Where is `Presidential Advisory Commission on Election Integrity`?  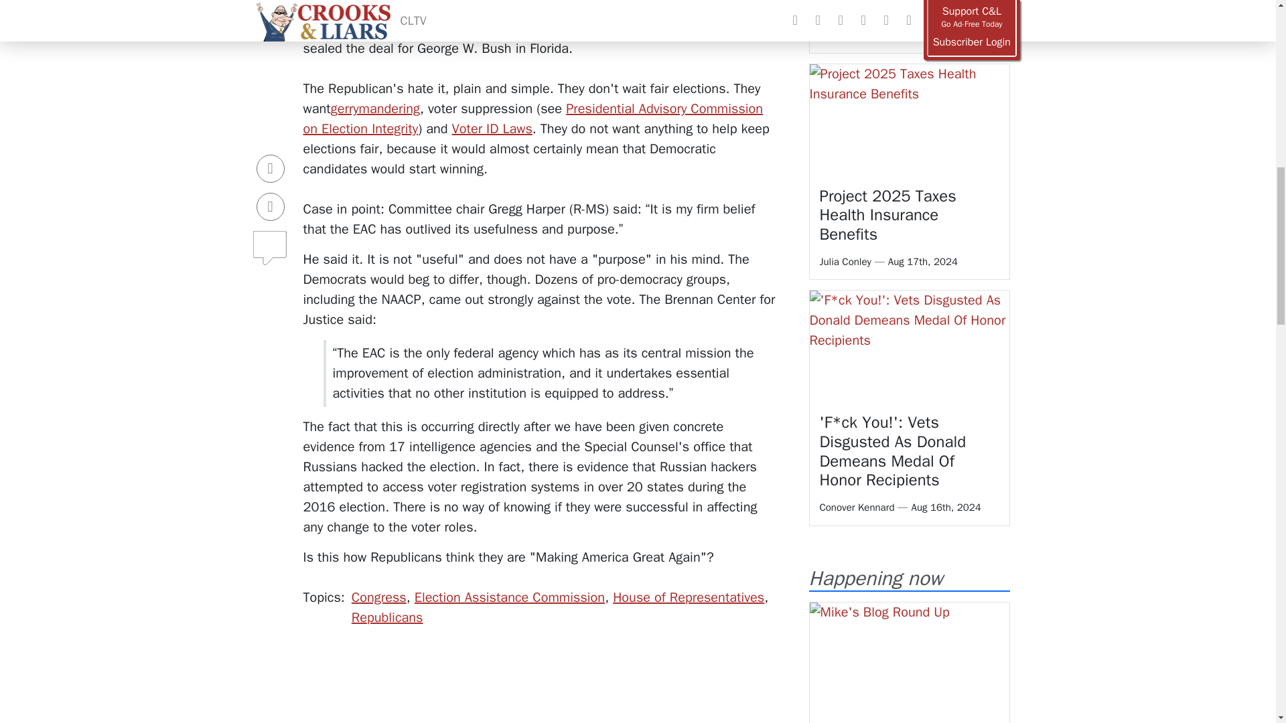 Presidential Advisory Commission on Election Integrity is located at coordinates (532, 119).